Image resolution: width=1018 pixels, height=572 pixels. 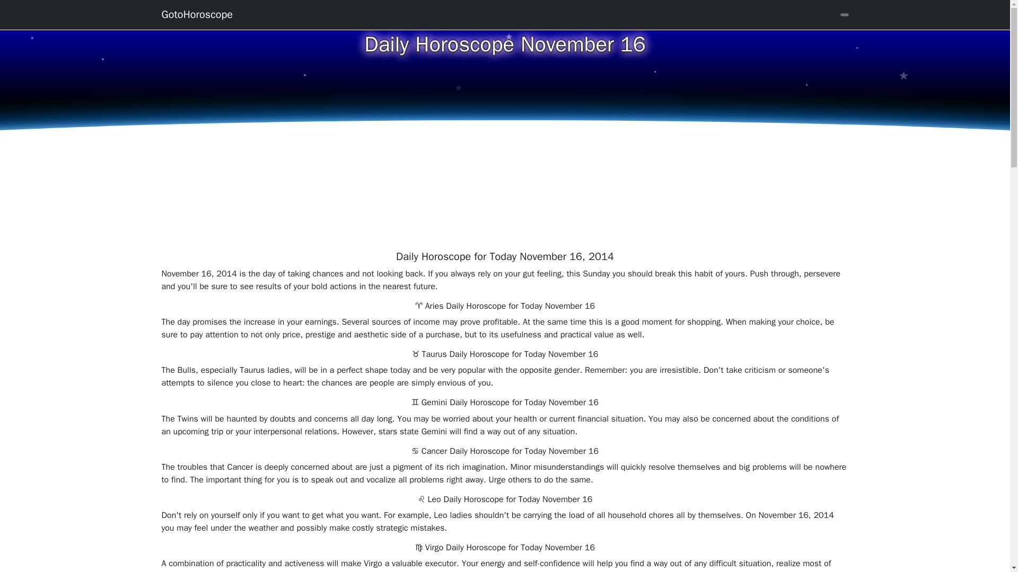 I want to click on GotoHoroscope, so click(x=197, y=14).